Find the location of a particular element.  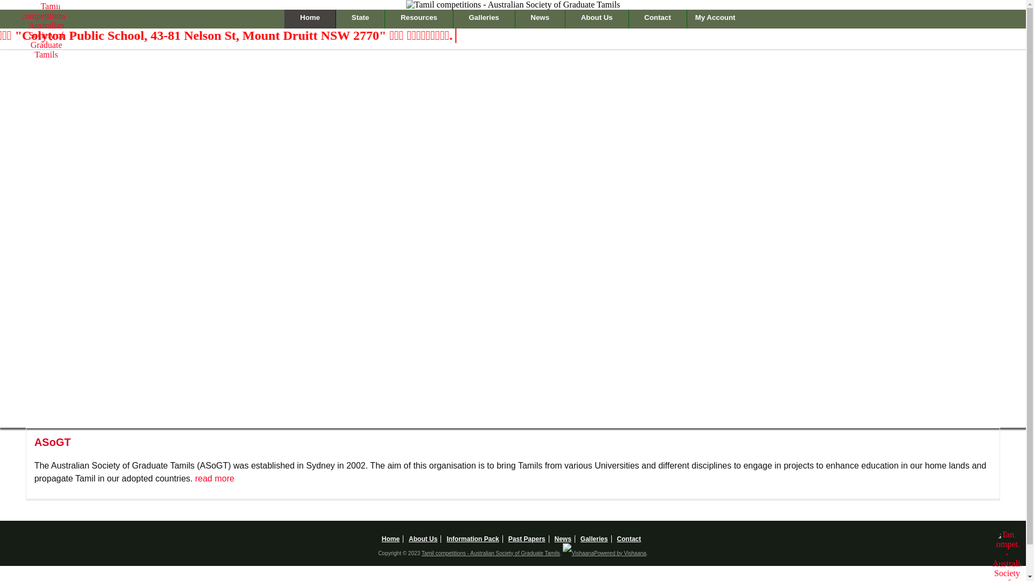

Galleries is located at coordinates (484, 19).